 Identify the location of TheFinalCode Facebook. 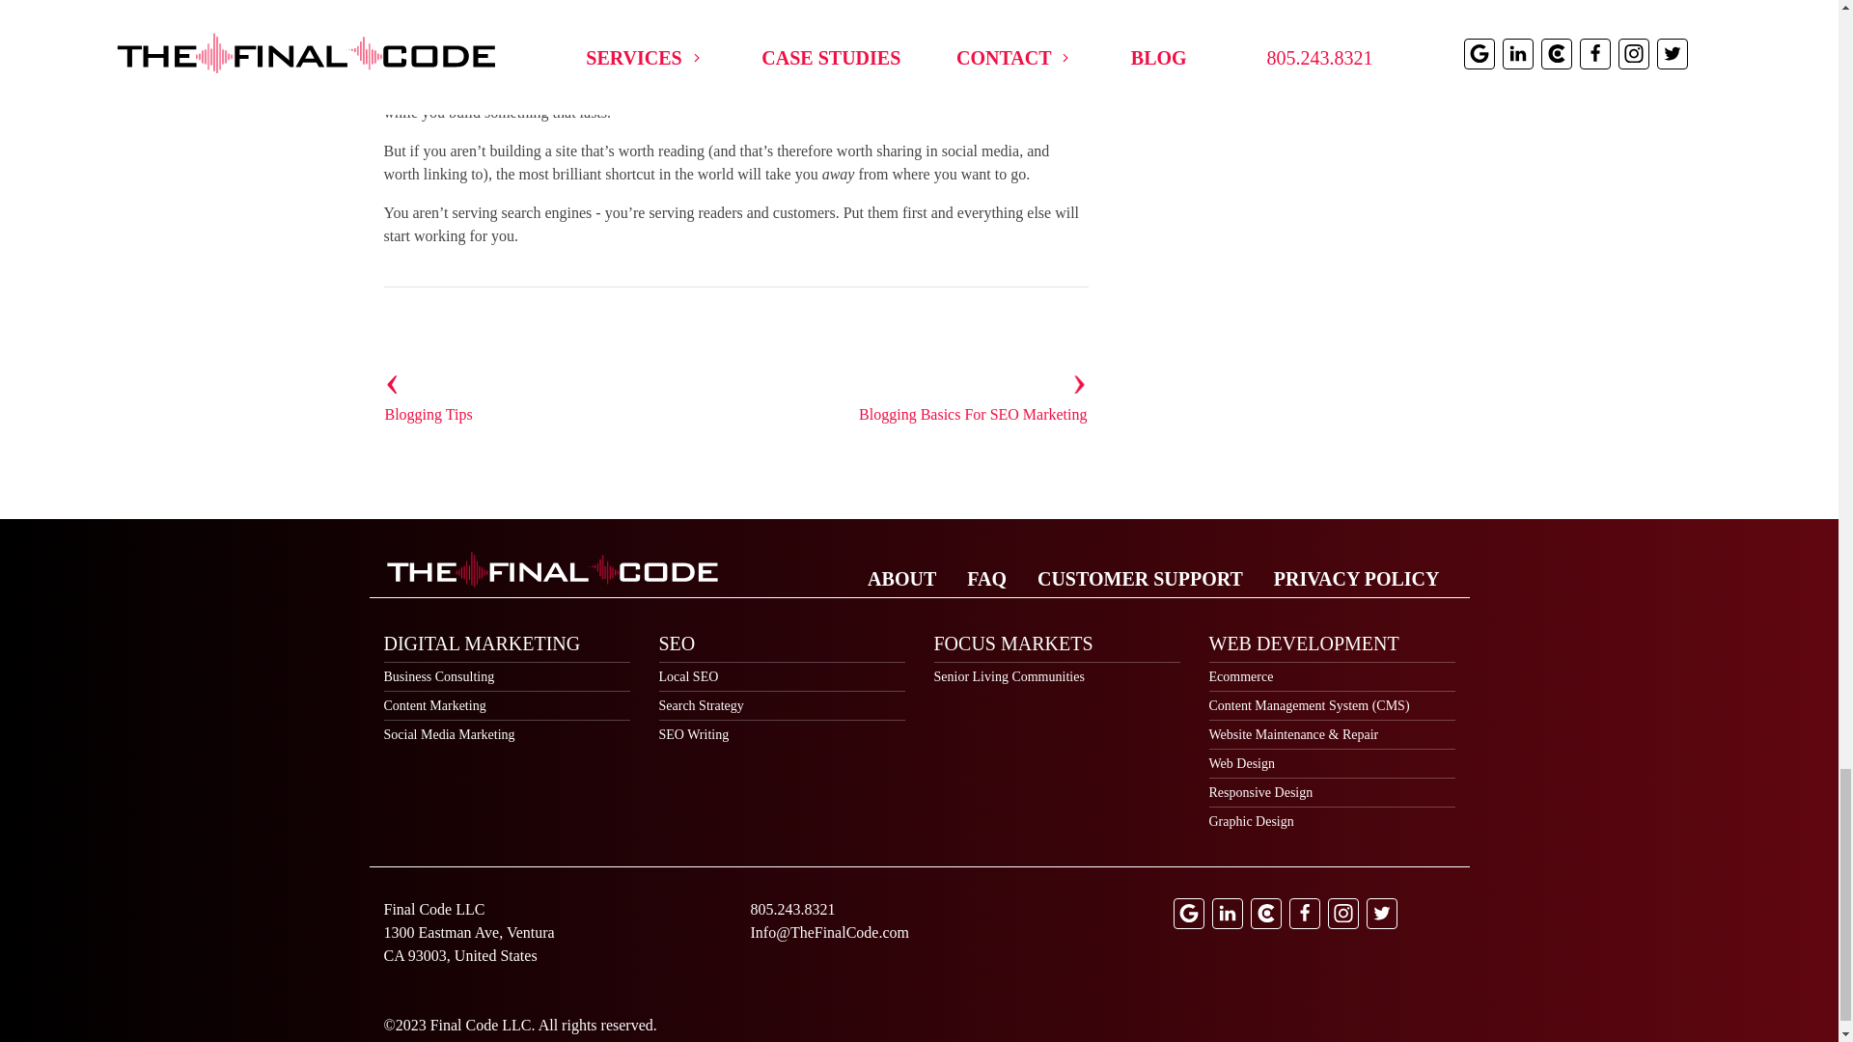
(1305, 913).